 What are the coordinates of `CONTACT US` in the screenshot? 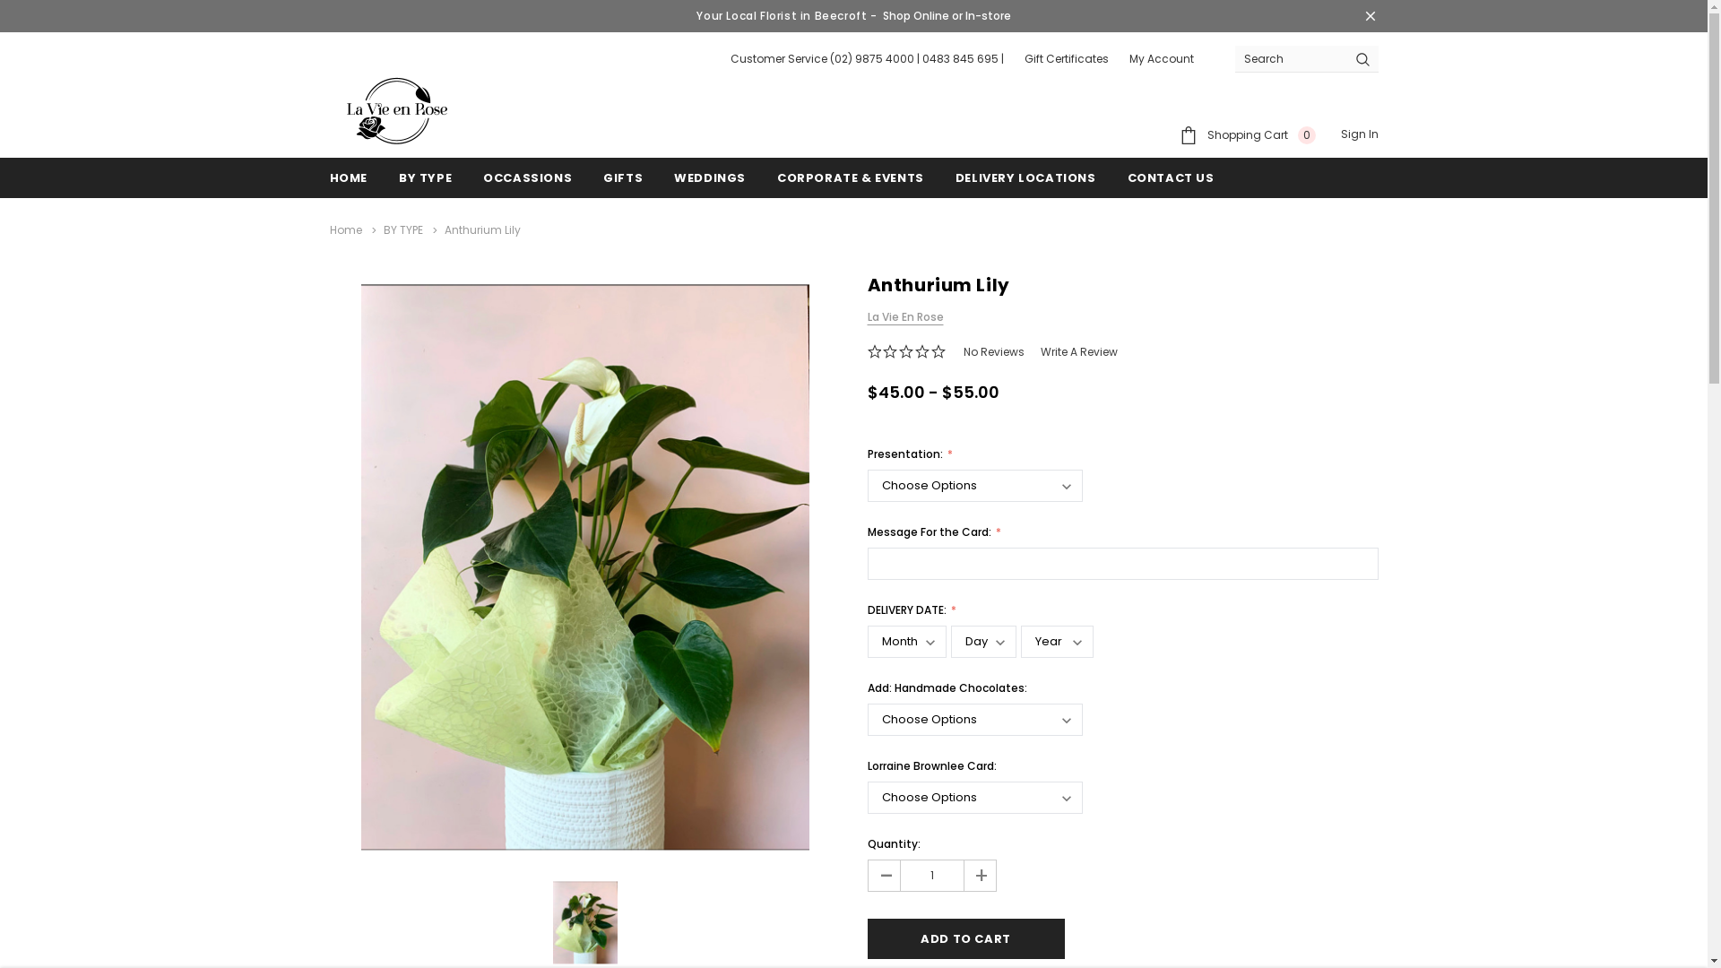 It's located at (1171, 177).